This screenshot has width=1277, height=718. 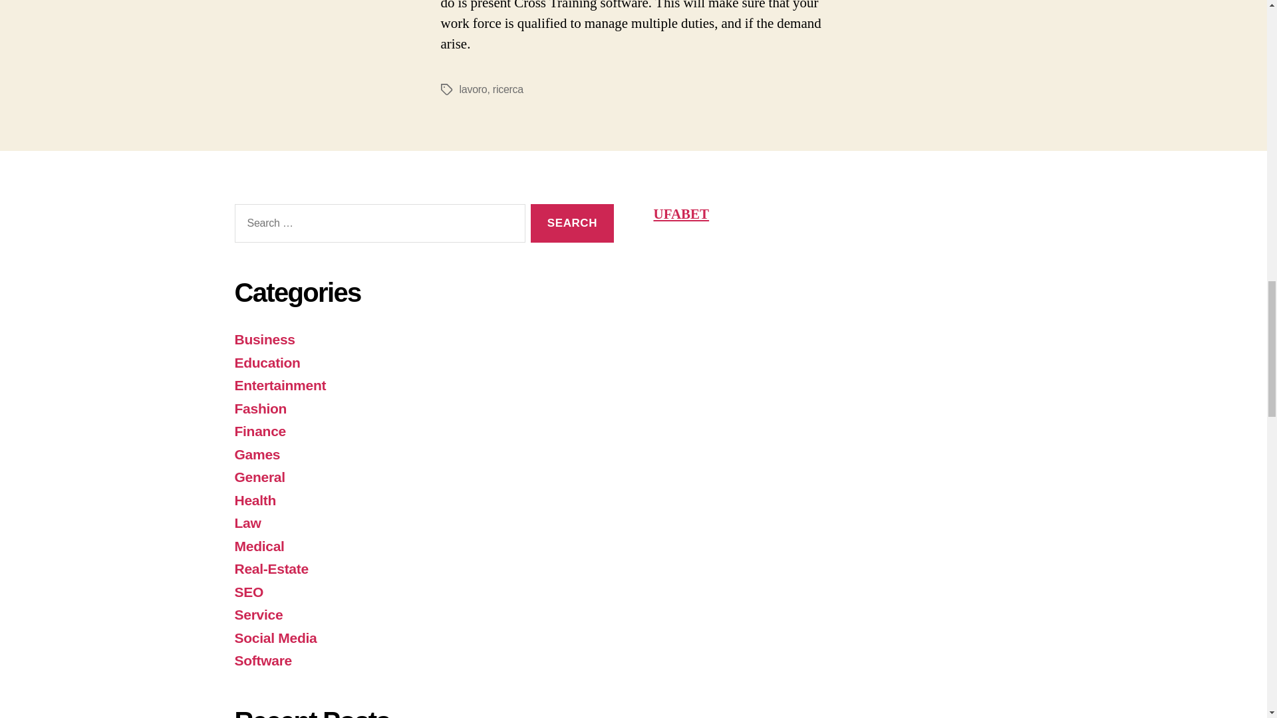 What do you see at coordinates (258, 546) in the screenshot?
I see `Medical` at bounding box center [258, 546].